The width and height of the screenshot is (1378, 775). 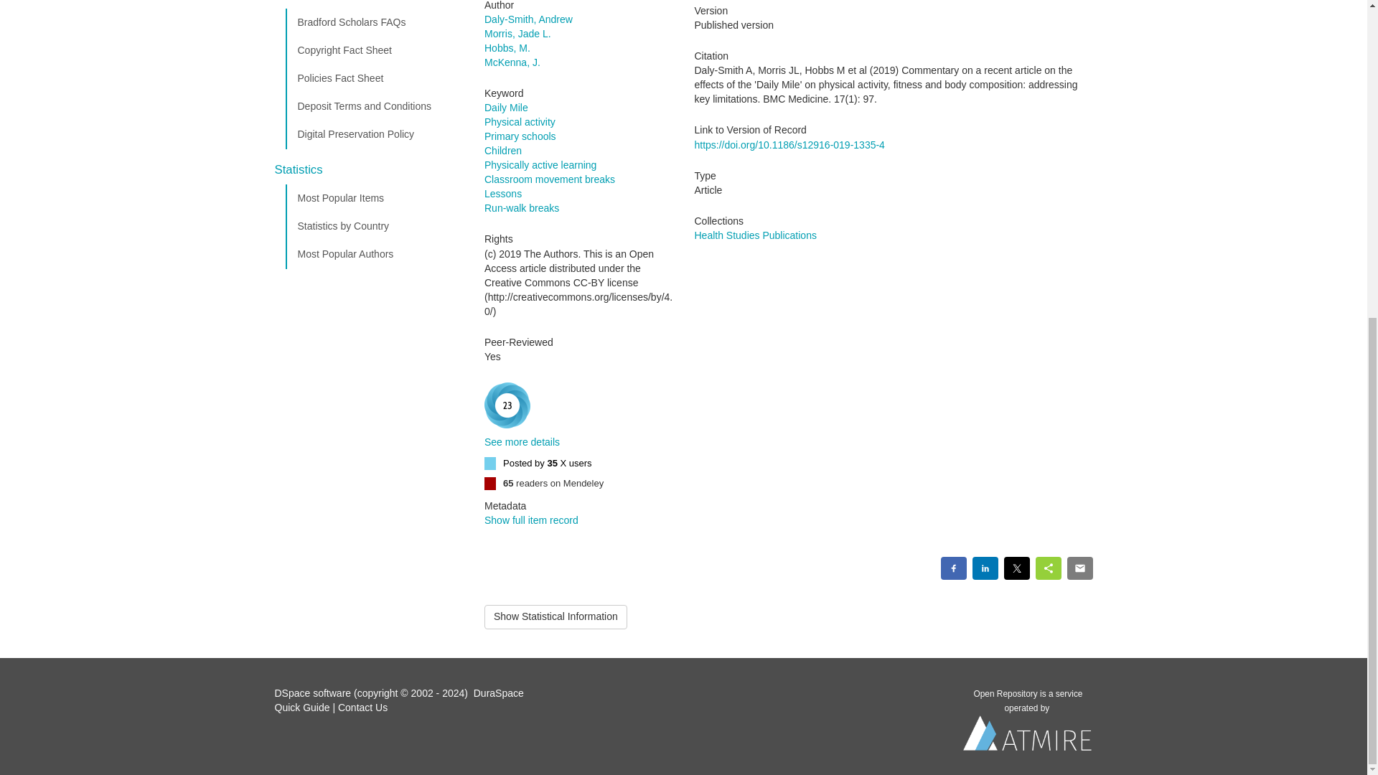 I want to click on Most Popular Authors, so click(x=374, y=254).